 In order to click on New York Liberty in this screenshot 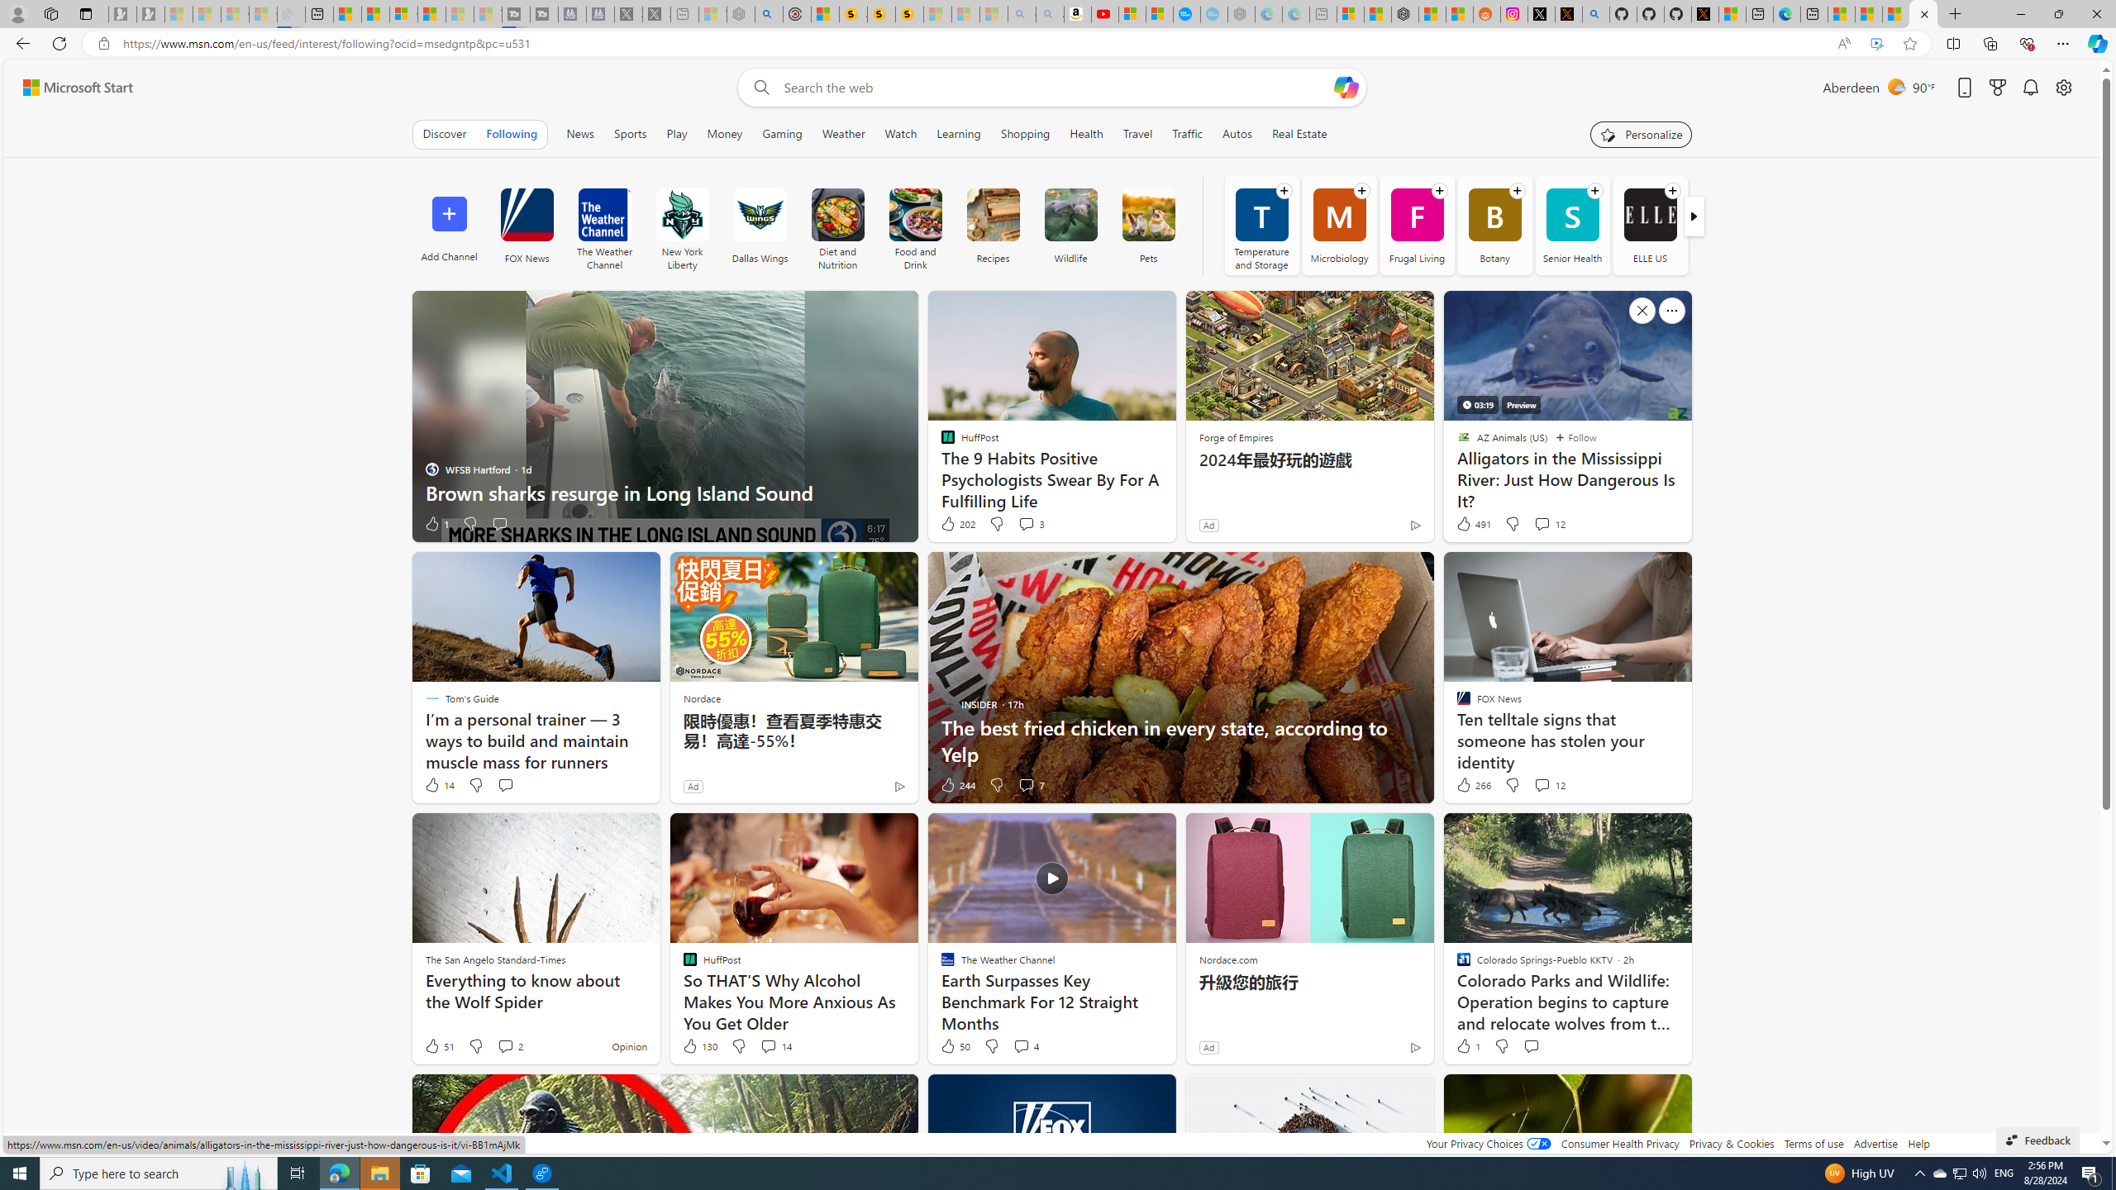, I will do `click(682, 215)`.